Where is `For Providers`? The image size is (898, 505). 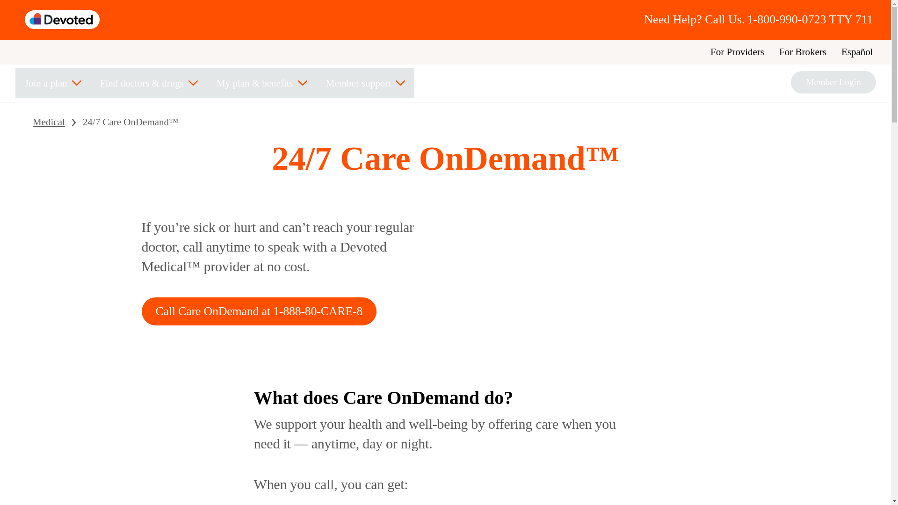 For Providers is located at coordinates (737, 52).